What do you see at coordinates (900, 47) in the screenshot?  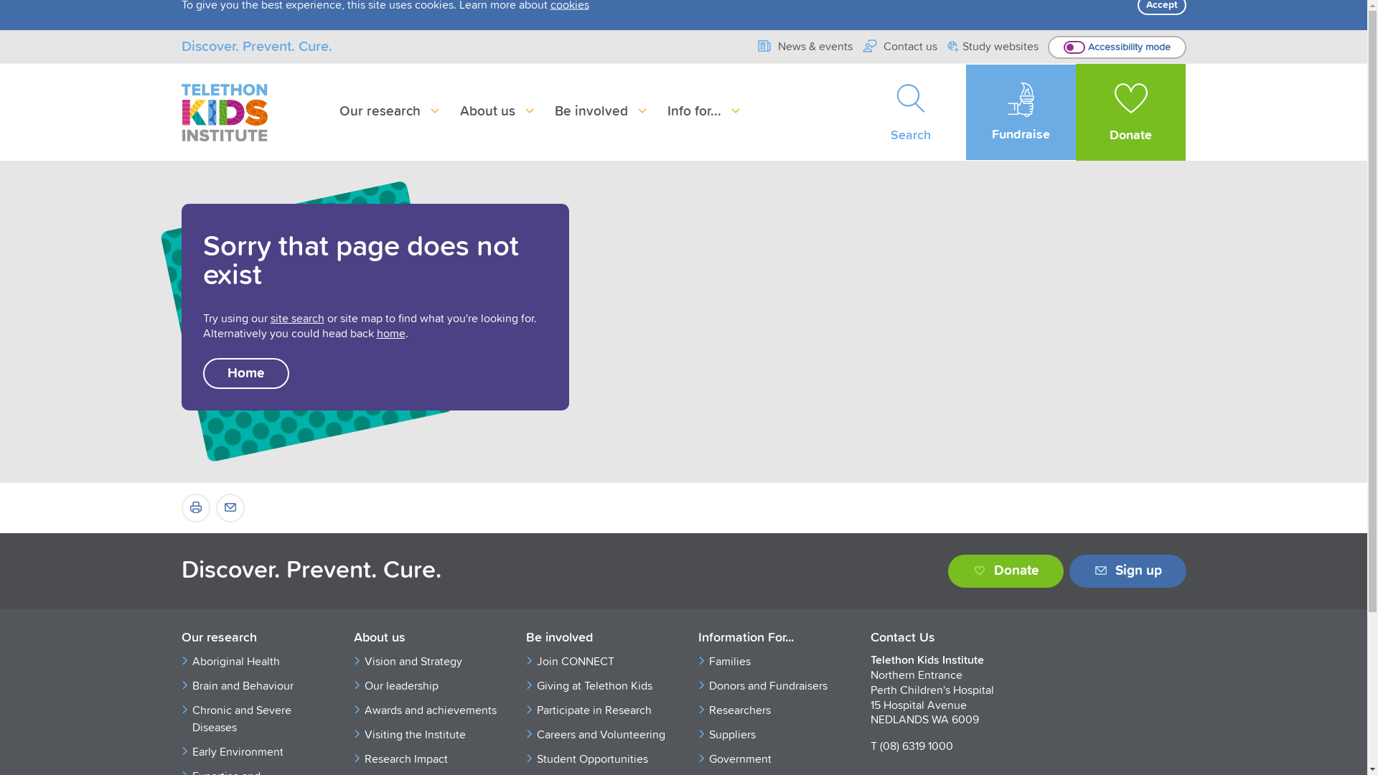 I see `Contact us` at bounding box center [900, 47].